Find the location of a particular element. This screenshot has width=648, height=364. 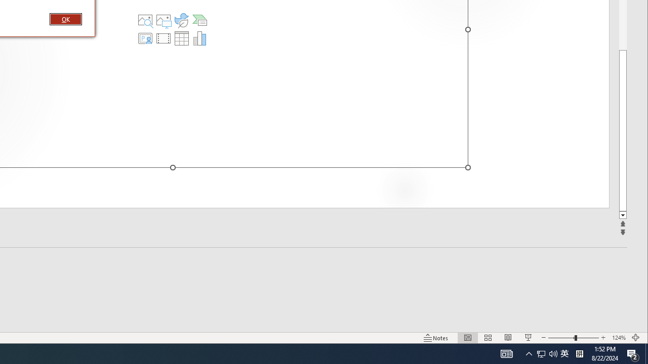

Zoom 124% is located at coordinates (564, 354).